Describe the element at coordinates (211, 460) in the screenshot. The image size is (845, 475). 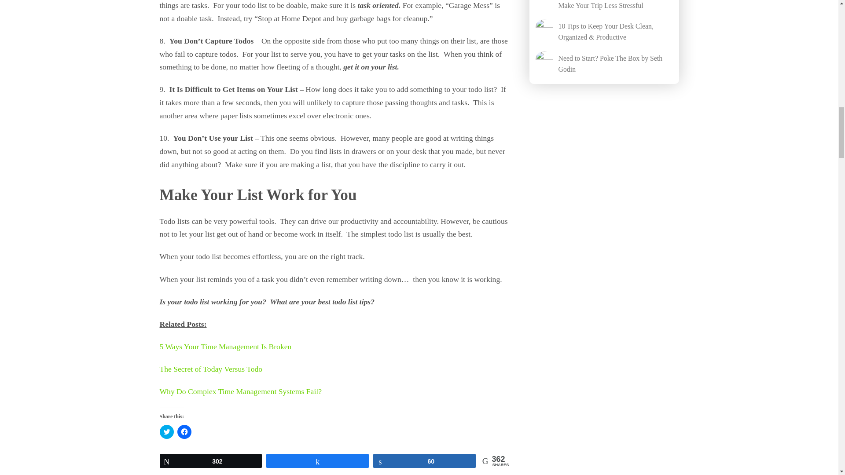
I see `302` at that location.